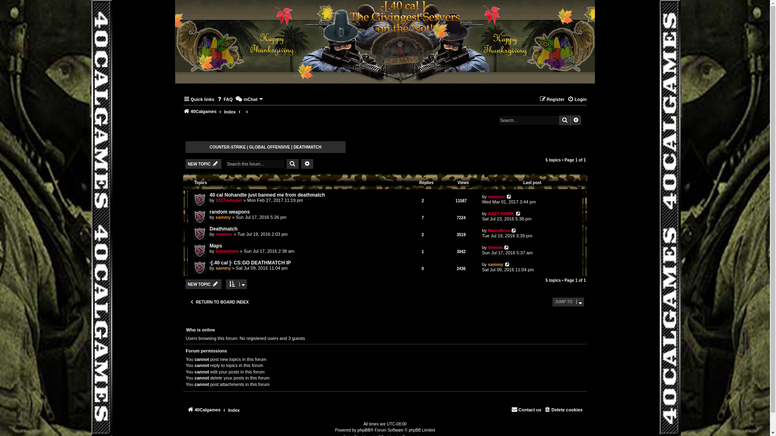 The width and height of the screenshot is (776, 436). Describe the element at coordinates (223, 217) in the screenshot. I see `sammy` at that location.